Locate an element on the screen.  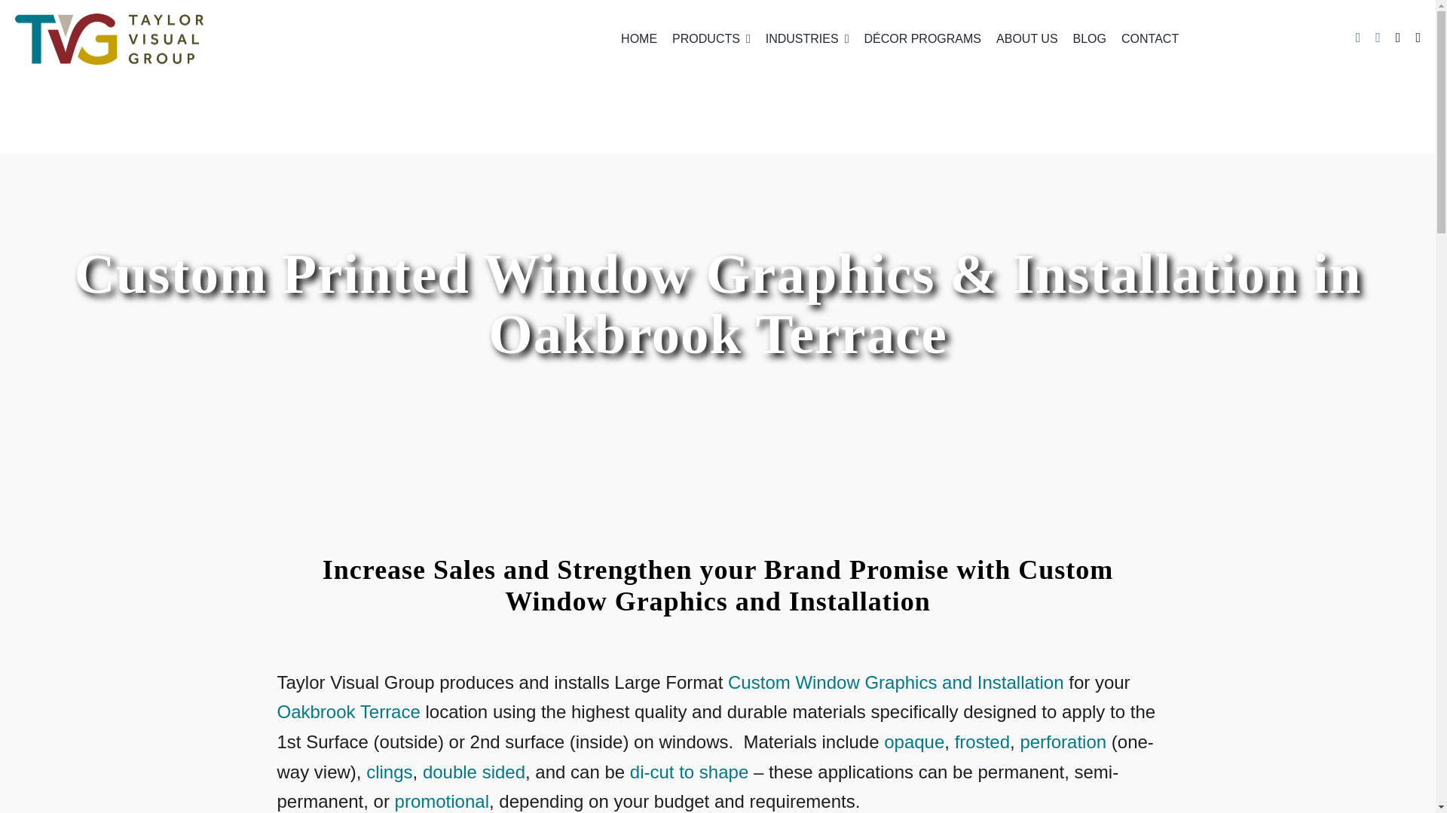
Custom Window Graphics and Installation is located at coordinates (895, 682).